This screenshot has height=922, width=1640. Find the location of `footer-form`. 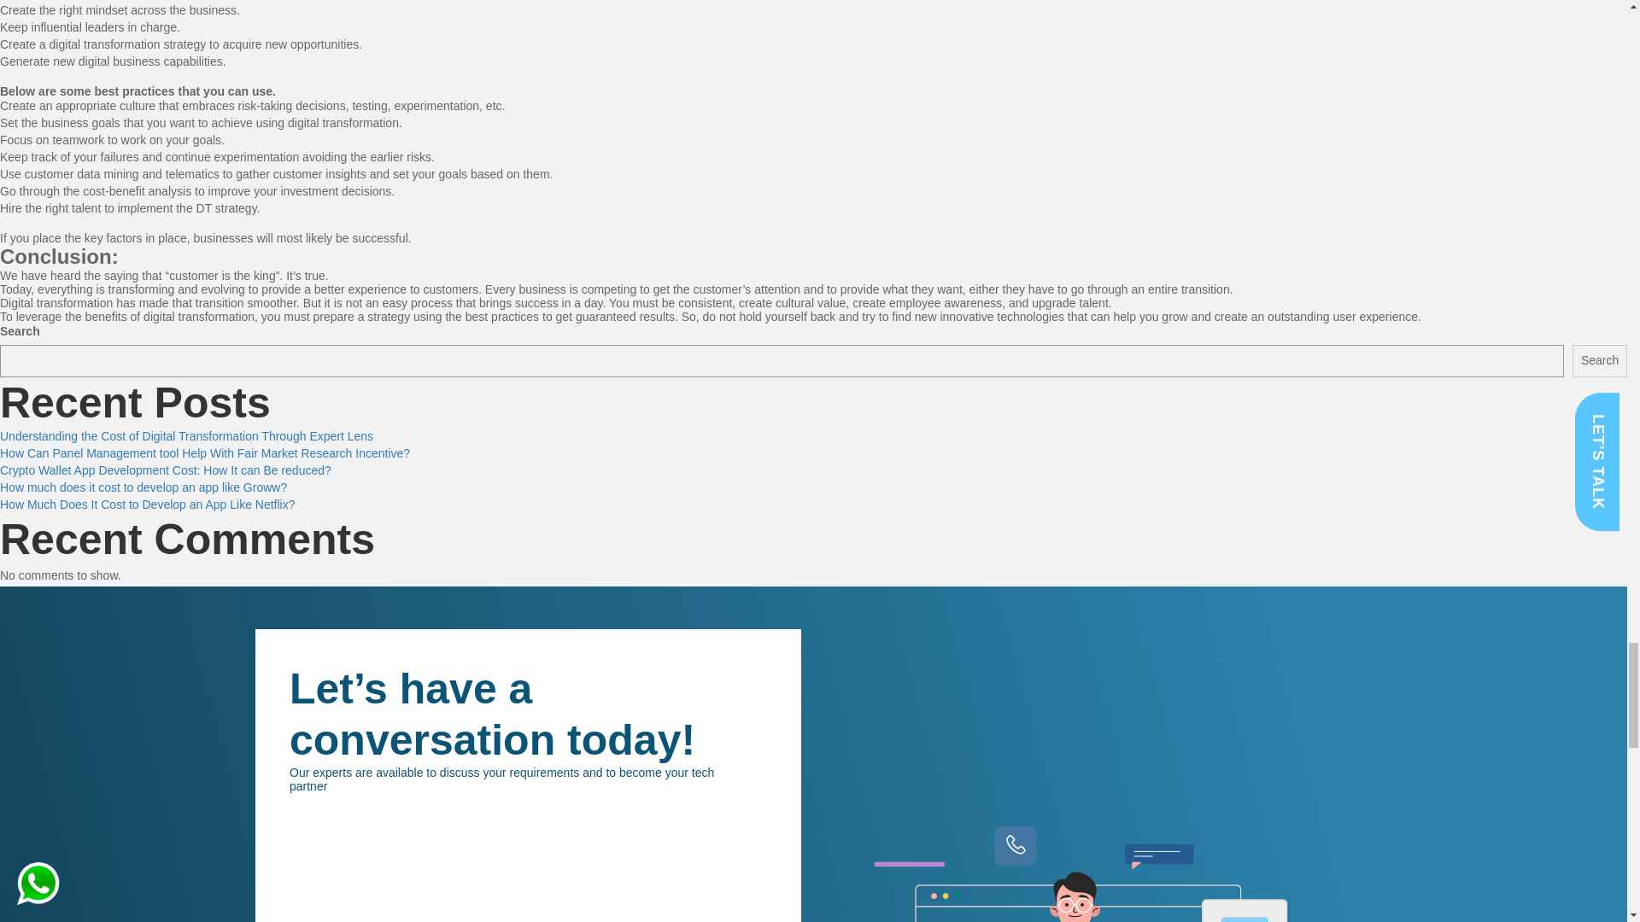

footer-form is located at coordinates (526, 871).